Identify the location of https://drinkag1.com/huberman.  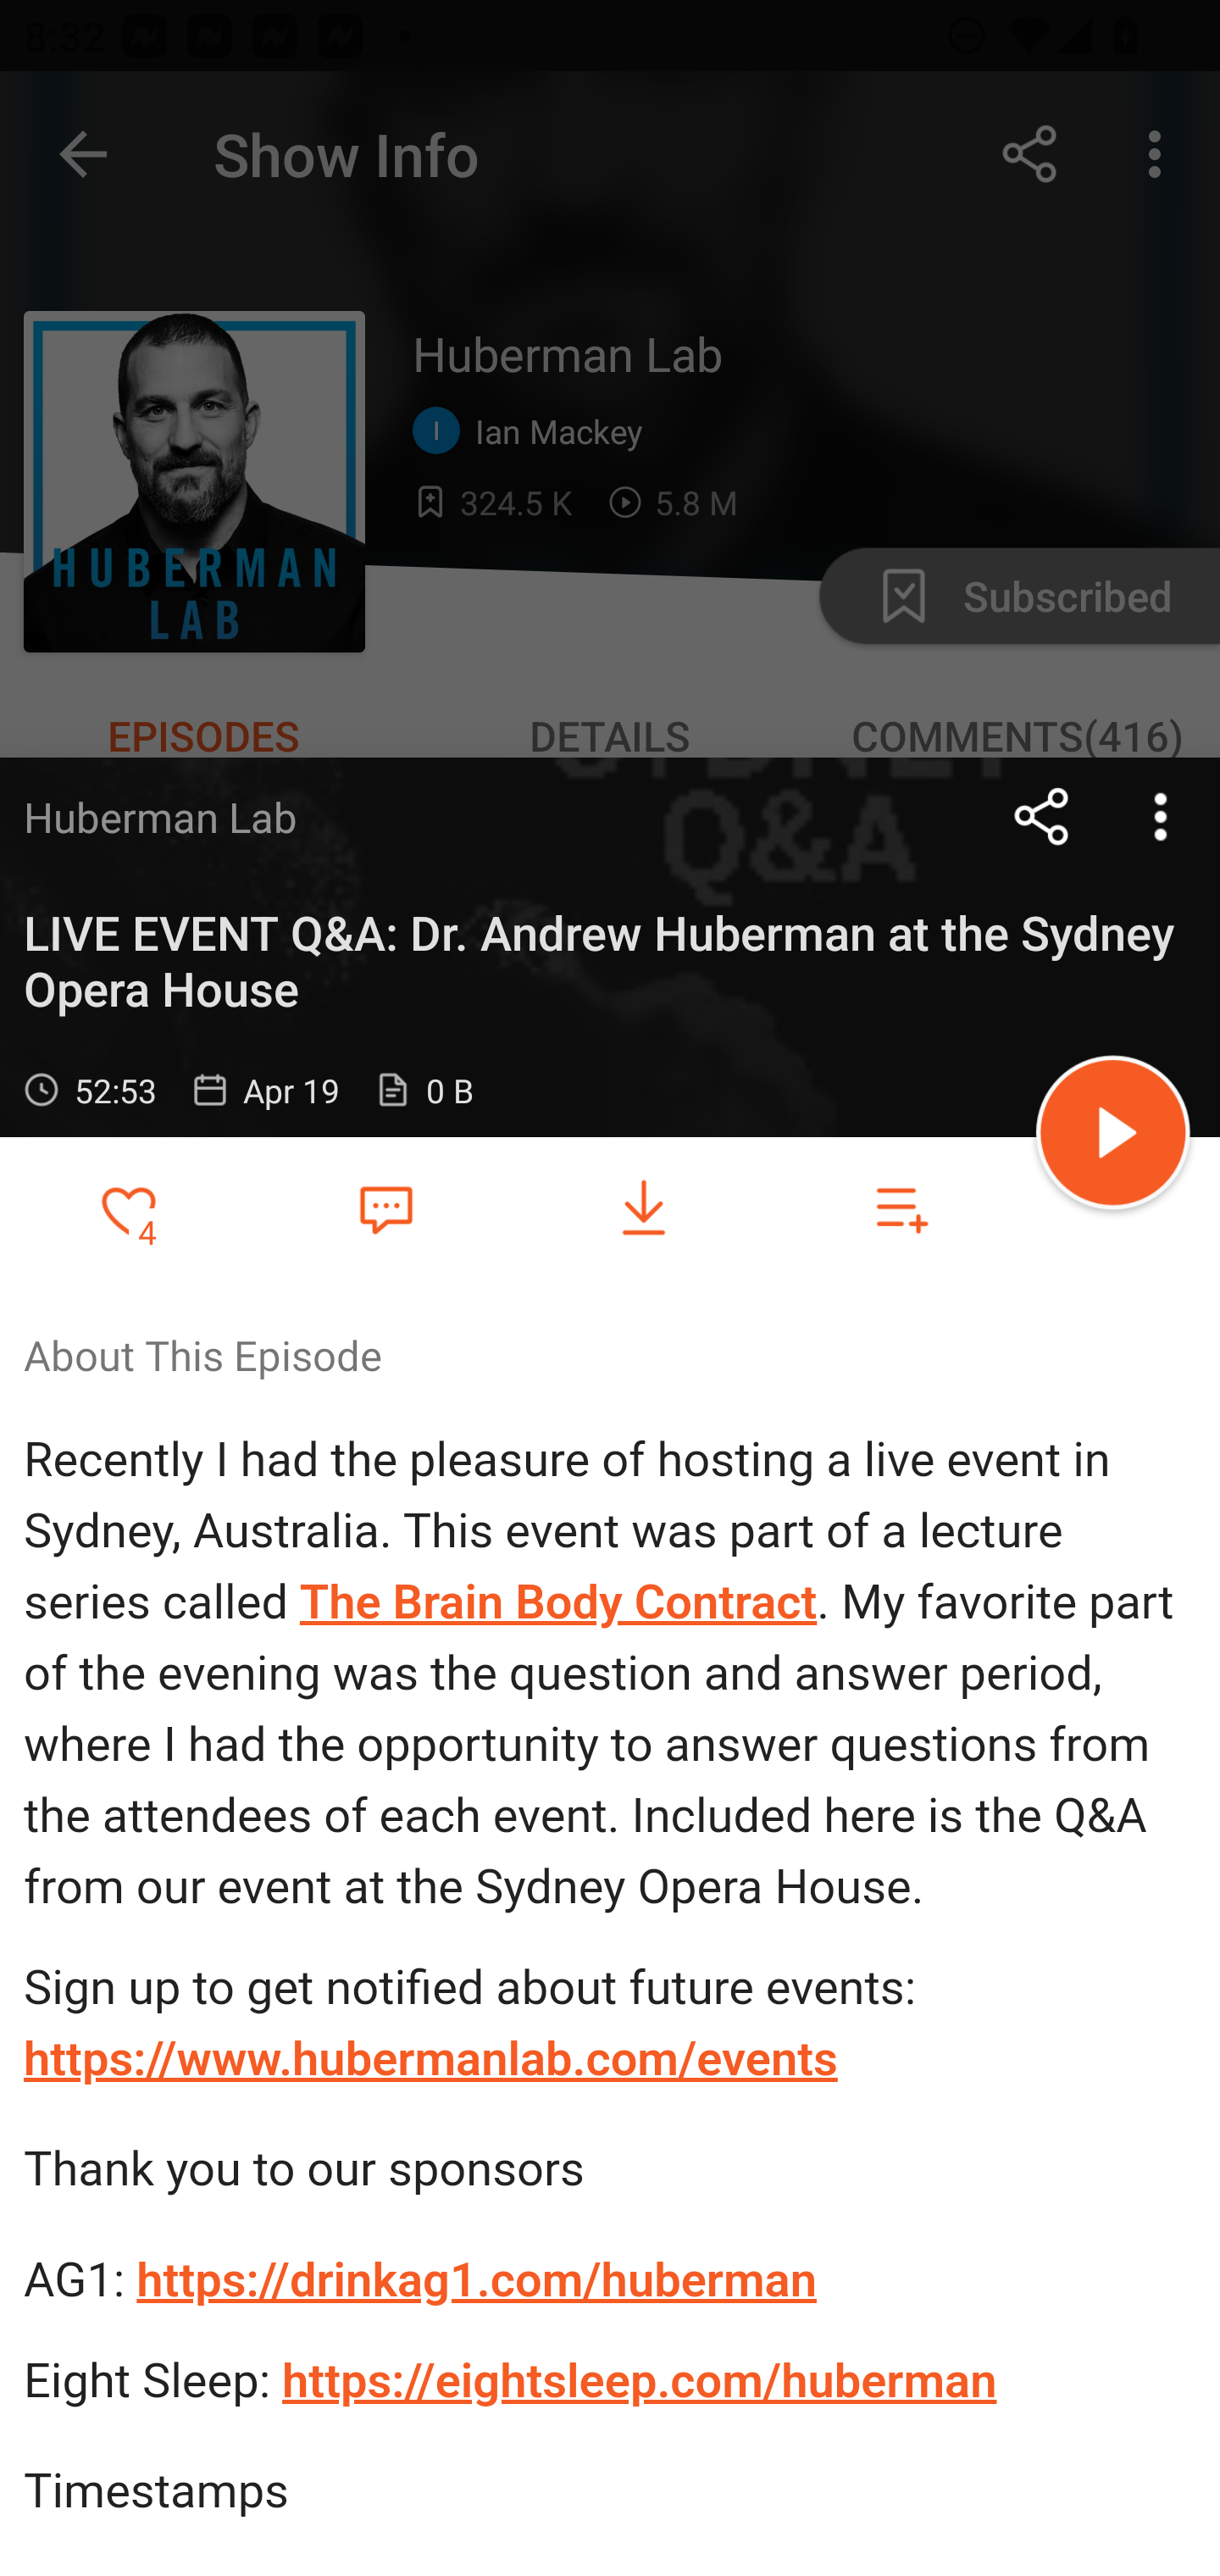
(478, 2278).